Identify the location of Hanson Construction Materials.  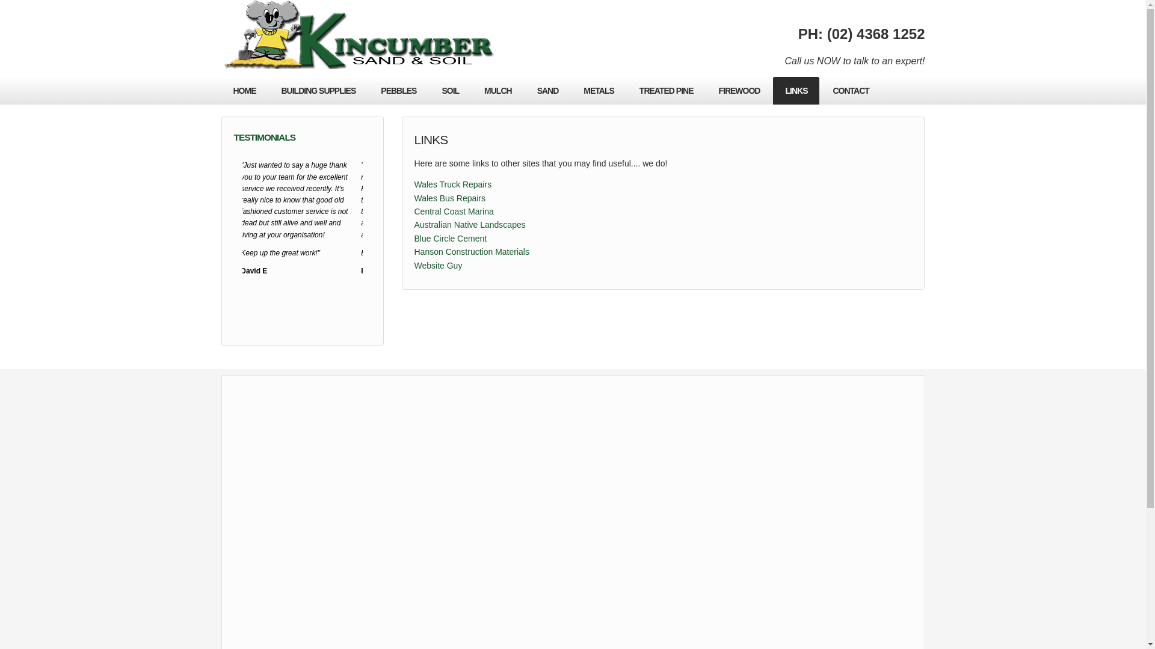
(472, 252).